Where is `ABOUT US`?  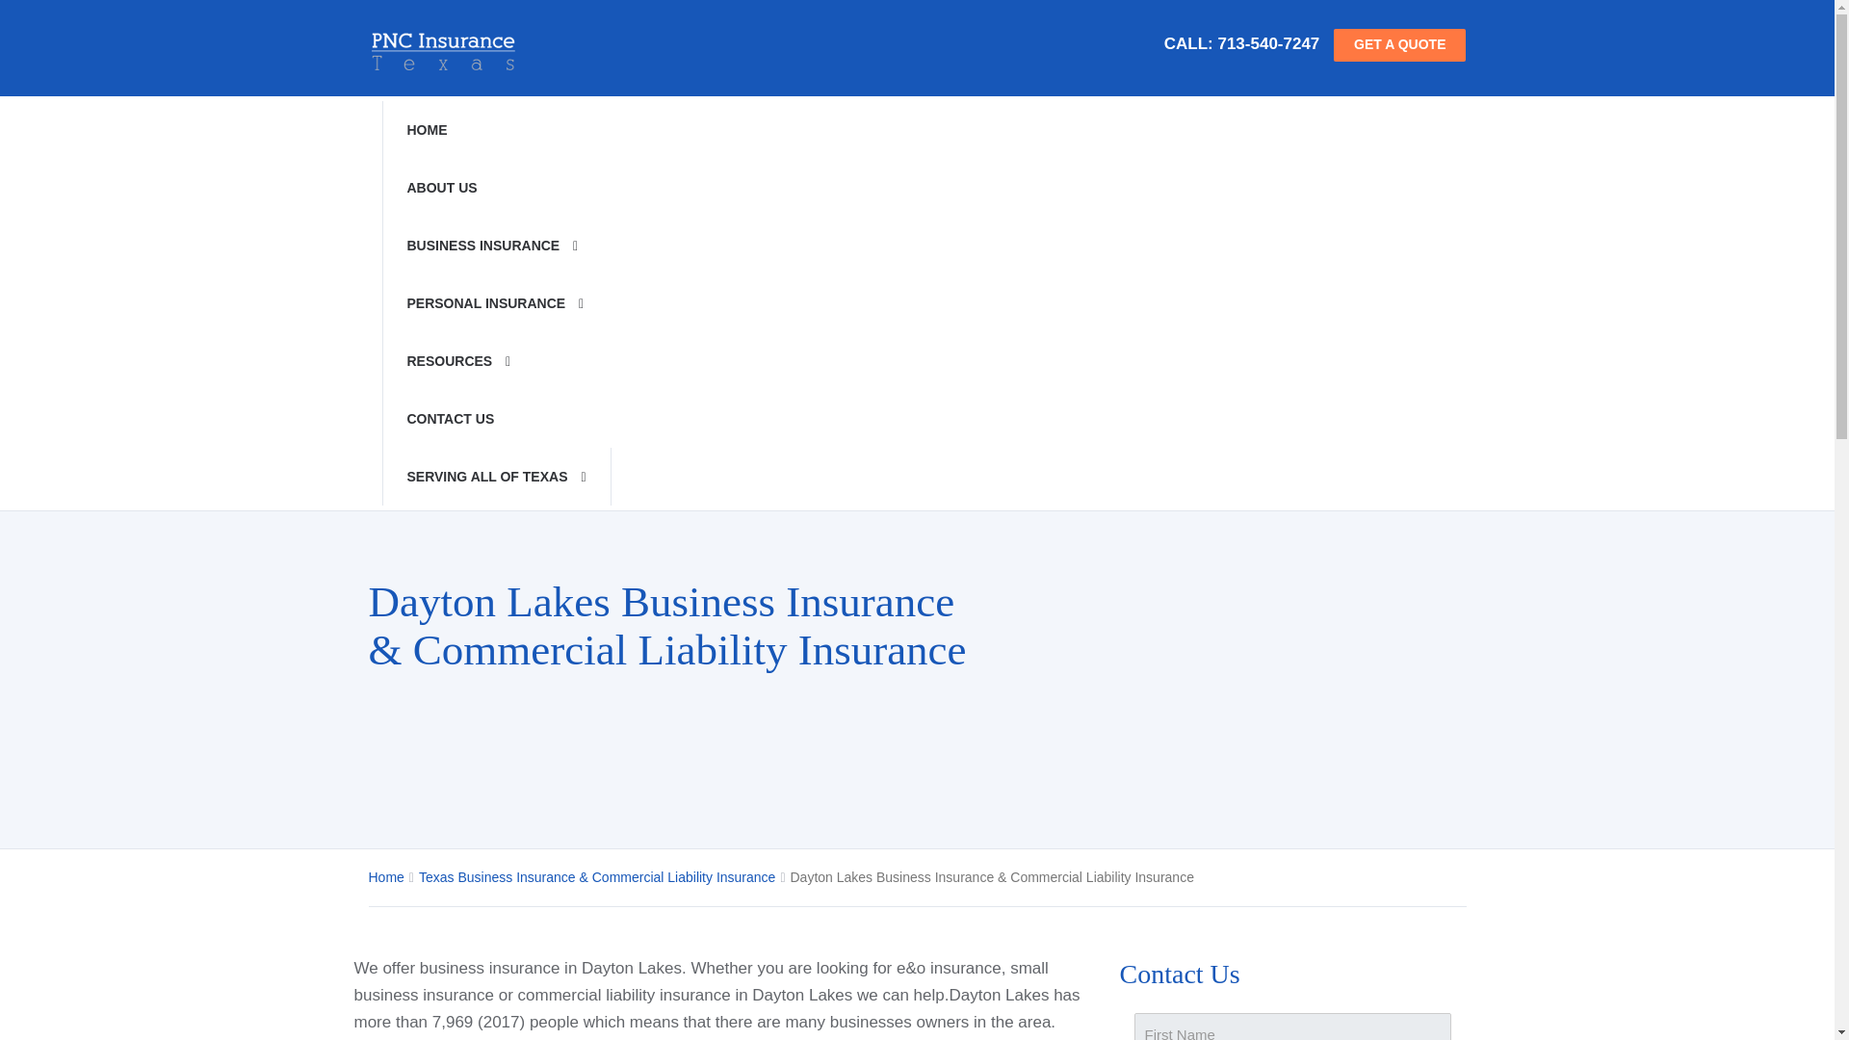
ABOUT US is located at coordinates (495, 187).